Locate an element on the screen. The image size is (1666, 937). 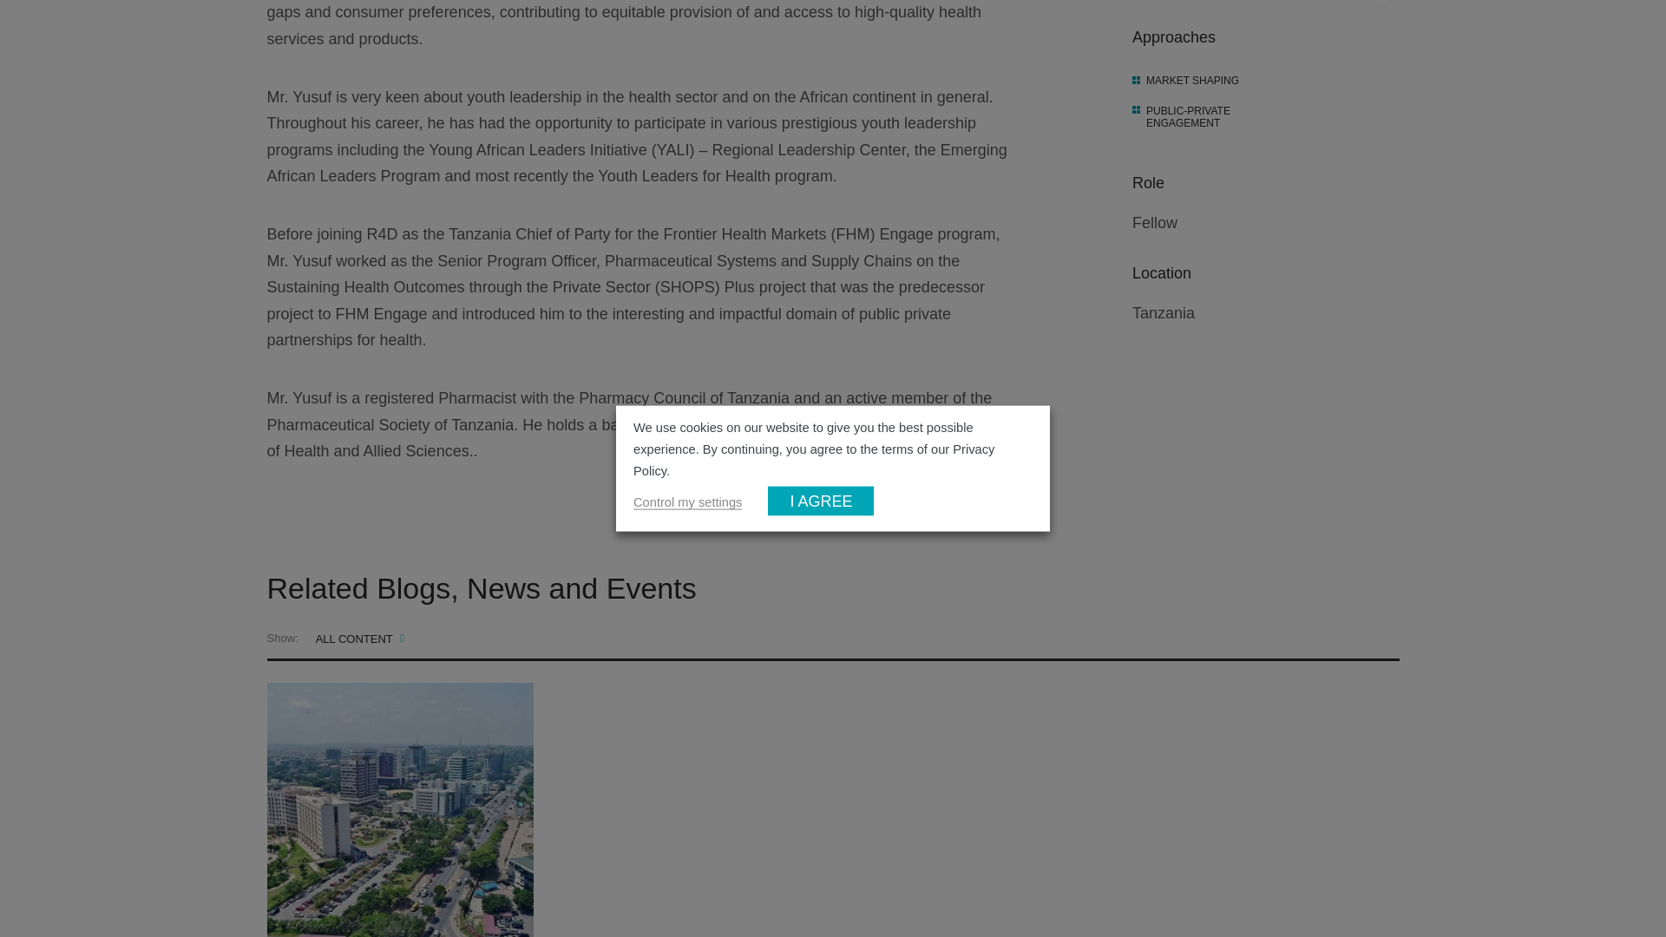
Share via Email is located at coordinates (1381, 3).